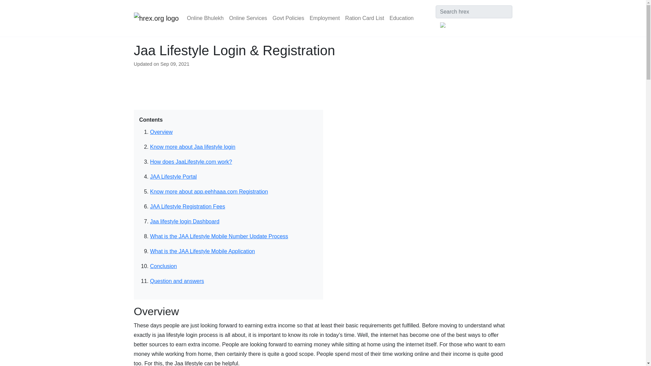 This screenshot has height=366, width=651. I want to click on Know more about Jaa lifestyle login, so click(192, 147).